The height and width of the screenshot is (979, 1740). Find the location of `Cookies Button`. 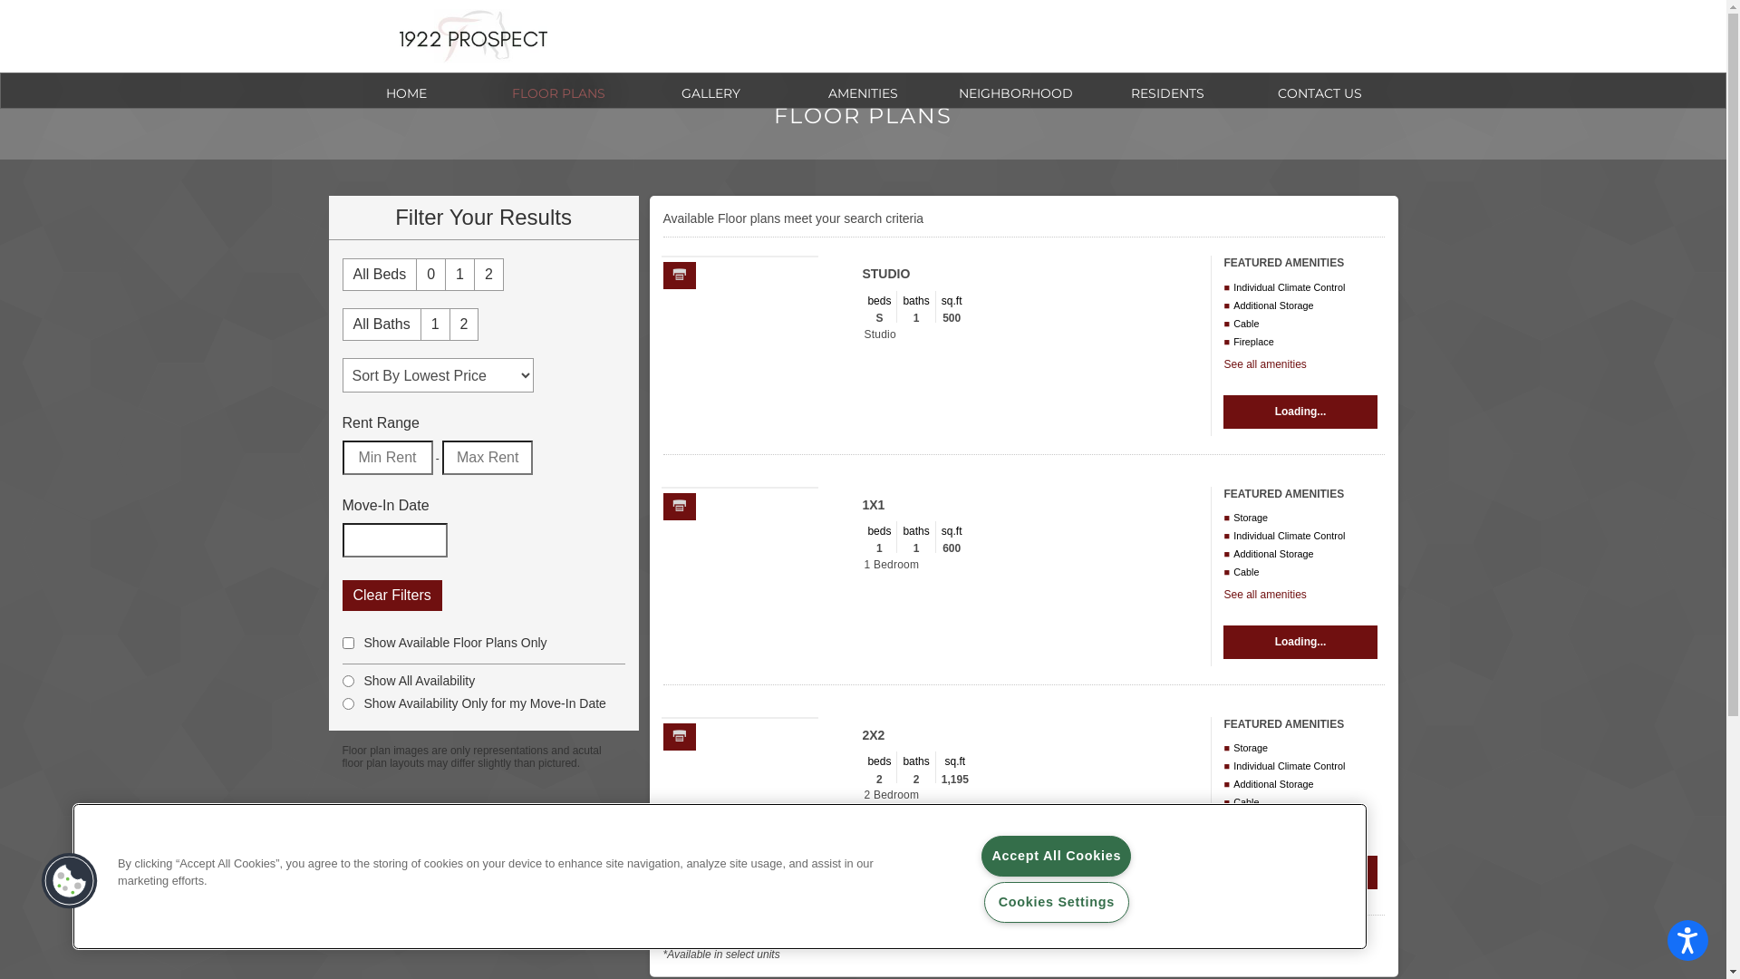

Cookies Button is located at coordinates (70, 881).